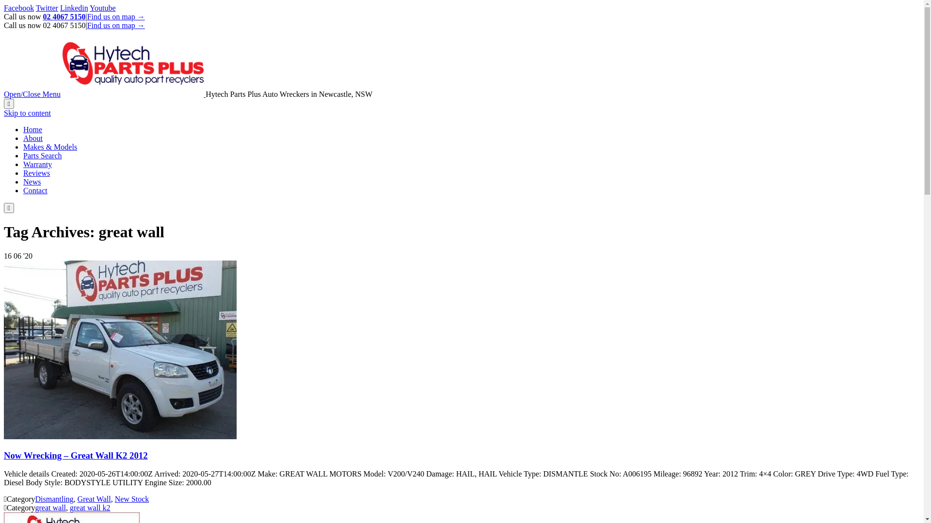 This screenshot has height=523, width=931. Describe the element at coordinates (33, 130) in the screenshot. I see `Home` at that location.